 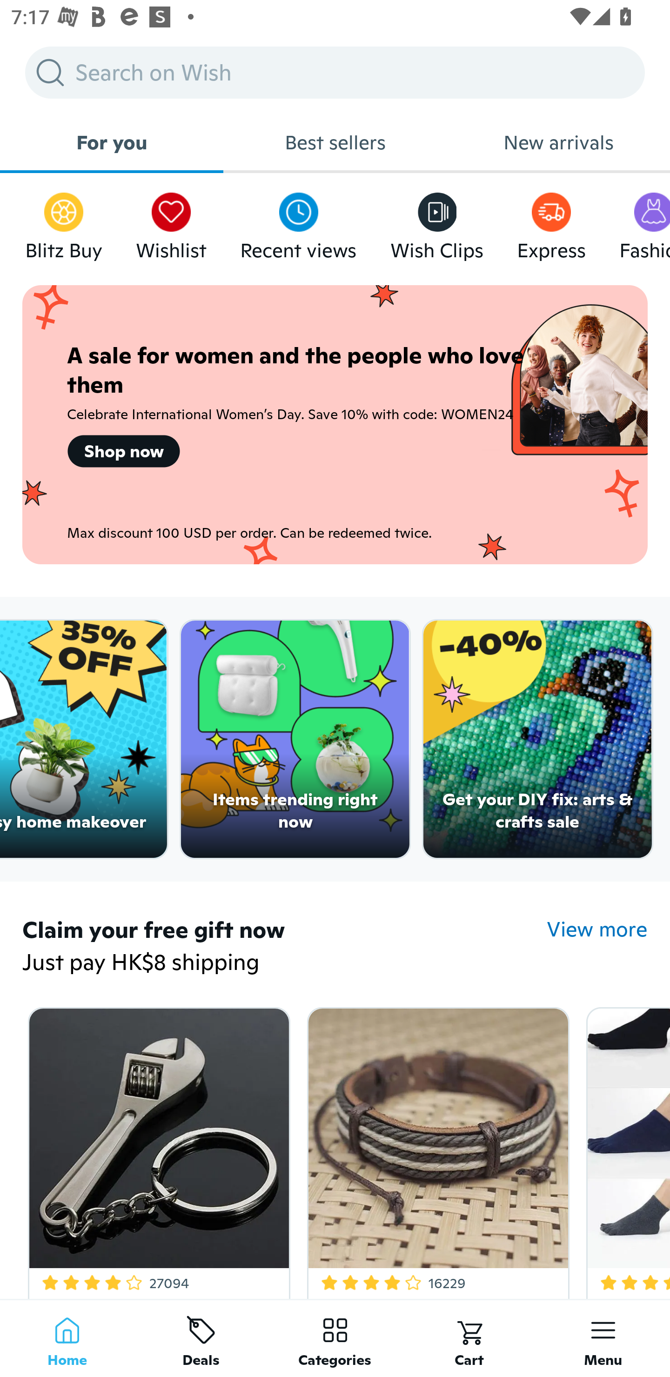 I want to click on Express, so click(x=551, y=222).